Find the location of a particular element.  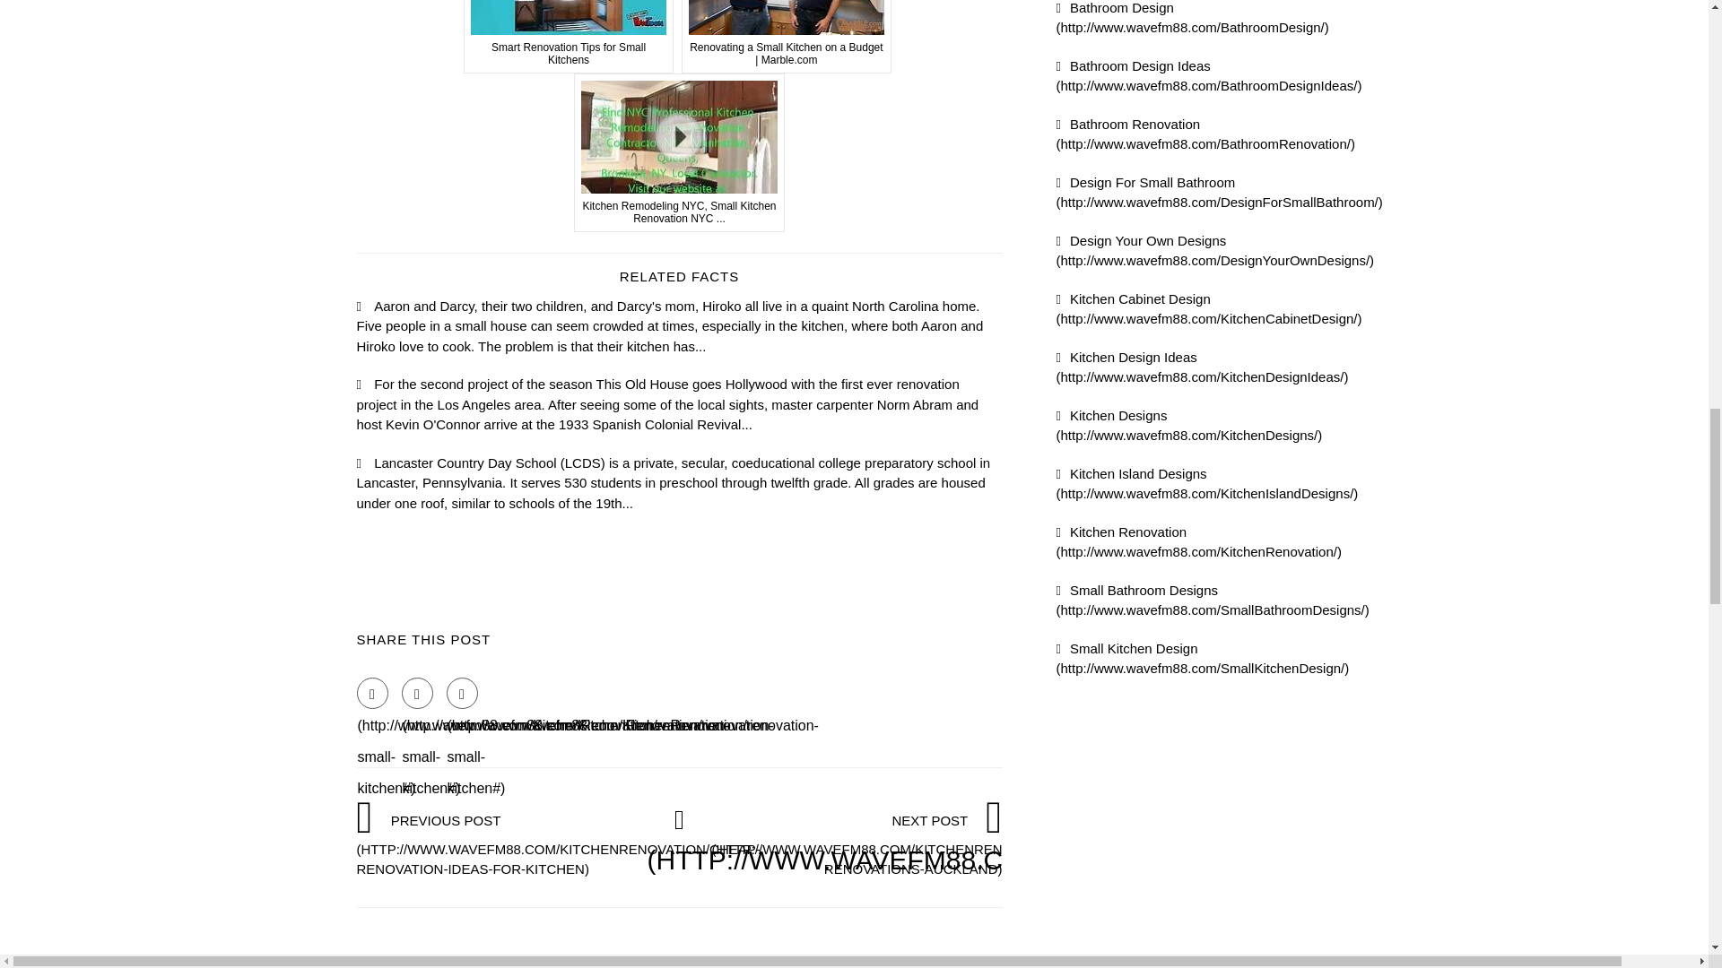

View this video from YouTube is located at coordinates (679, 153).